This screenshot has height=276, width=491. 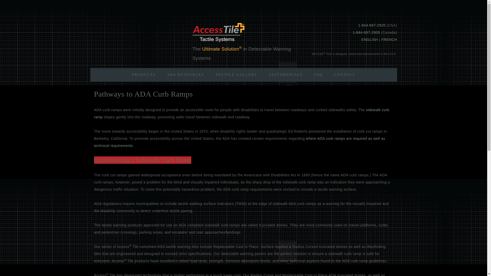 What do you see at coordinates (345, 75) in the screenshot?
I see `CONTACT` at bounding box center [345, 75].